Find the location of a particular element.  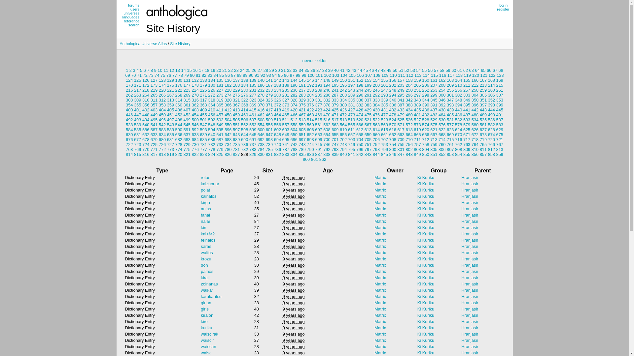

319 is located at coordinates (220, 100).